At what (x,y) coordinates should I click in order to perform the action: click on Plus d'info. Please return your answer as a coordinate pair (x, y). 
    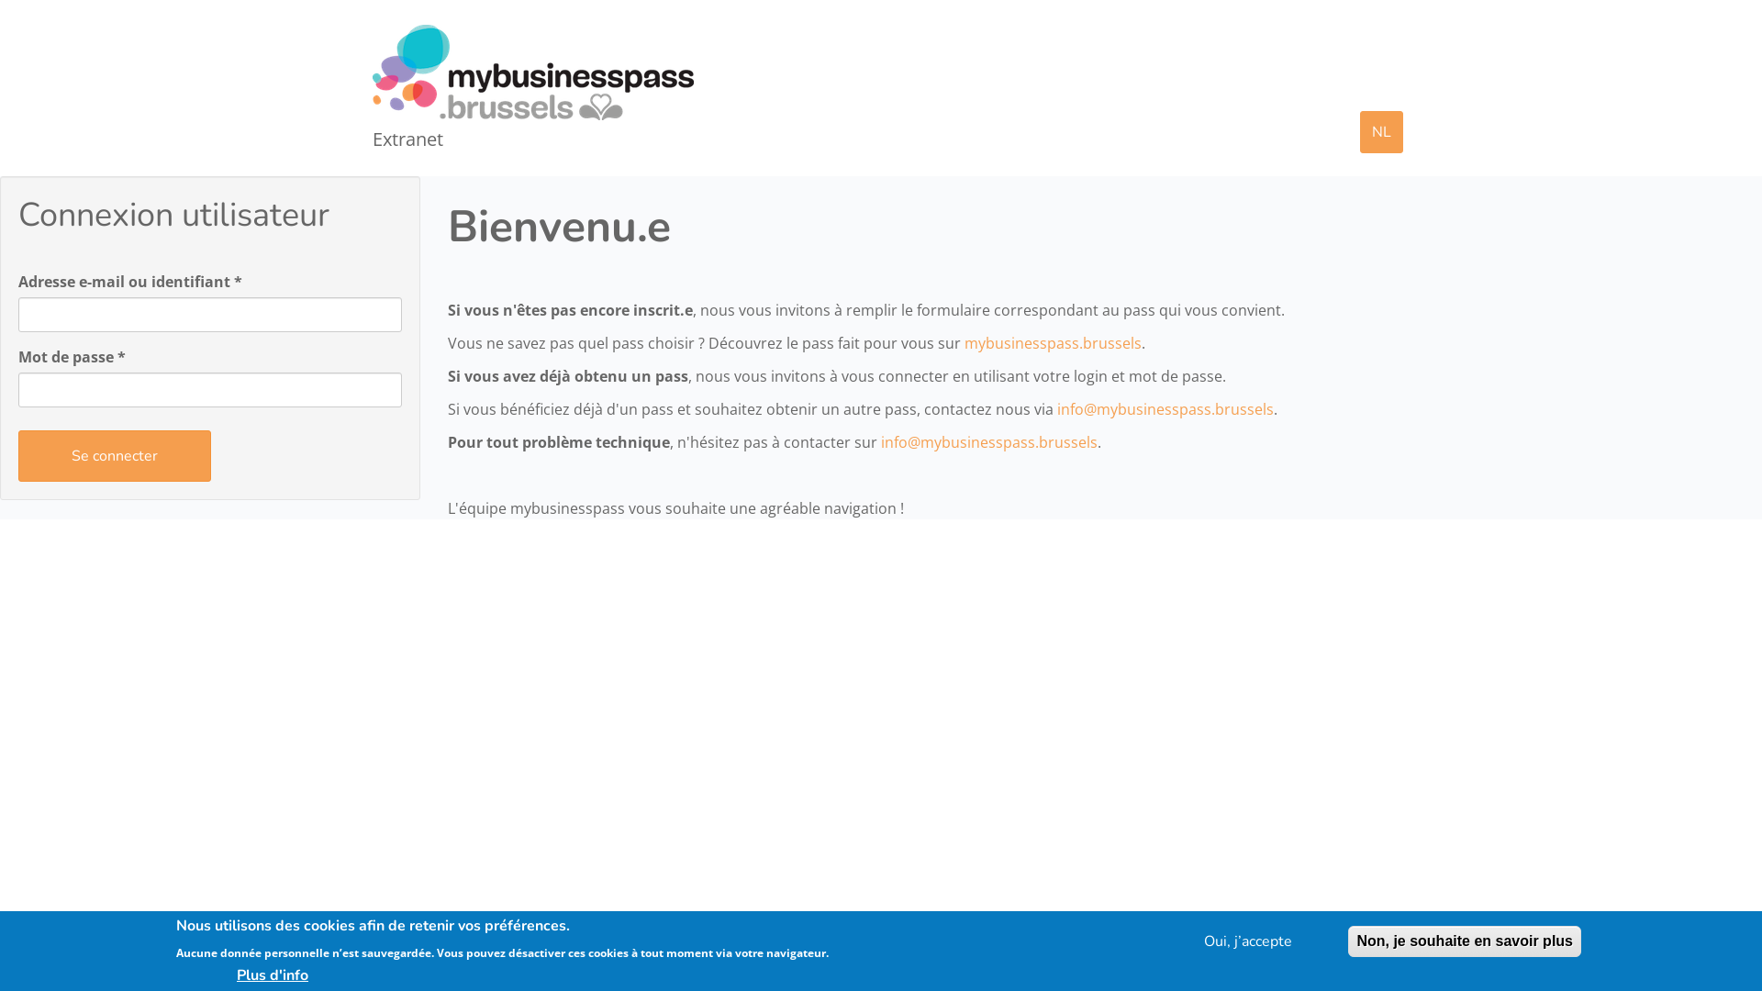
    Looking at the image, I should click on (273, 974).